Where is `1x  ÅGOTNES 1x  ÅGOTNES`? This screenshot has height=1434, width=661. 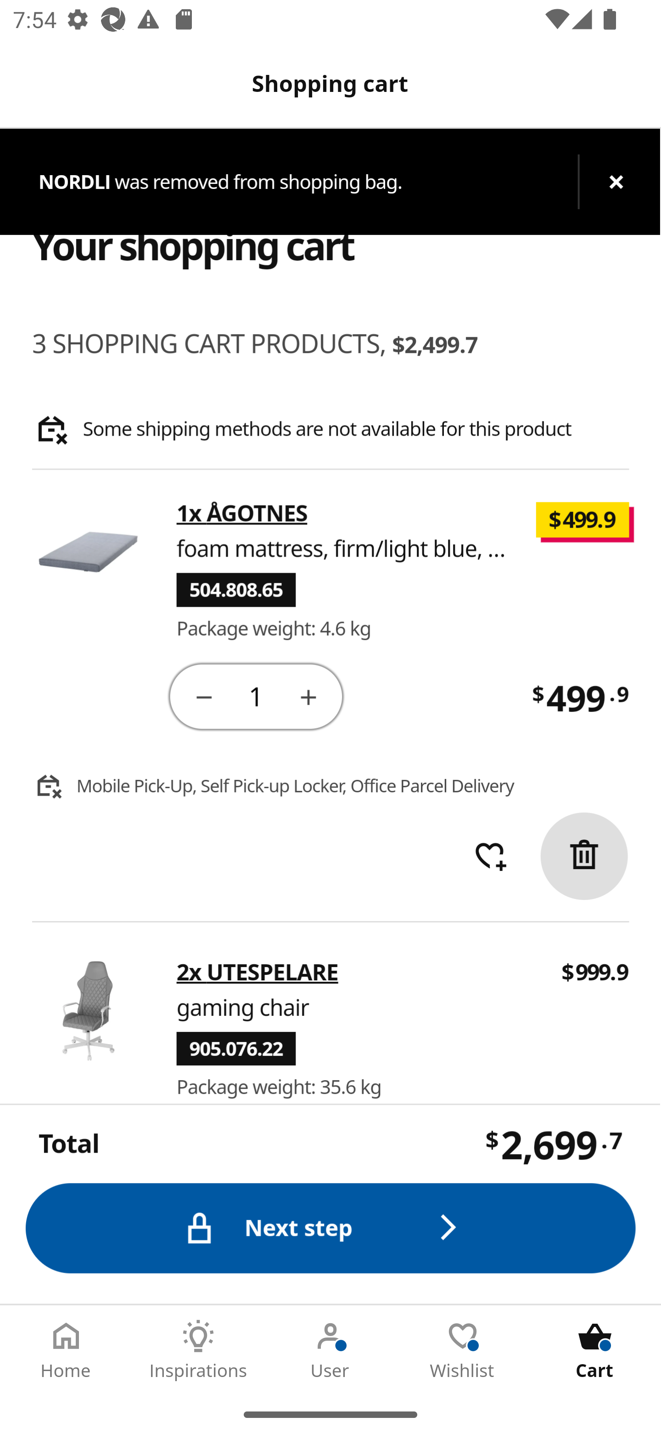
1x  ÅGOTNES 1x  ÅGOTNES is located at coordinates (242, 514).